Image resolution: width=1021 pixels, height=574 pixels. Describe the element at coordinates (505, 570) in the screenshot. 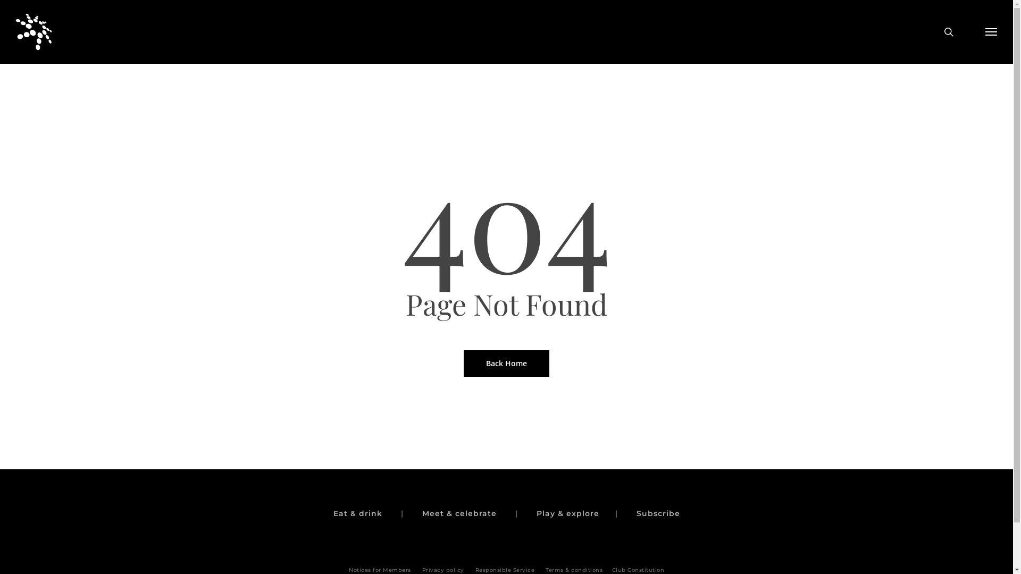

I see `Responsible Service` at that location.